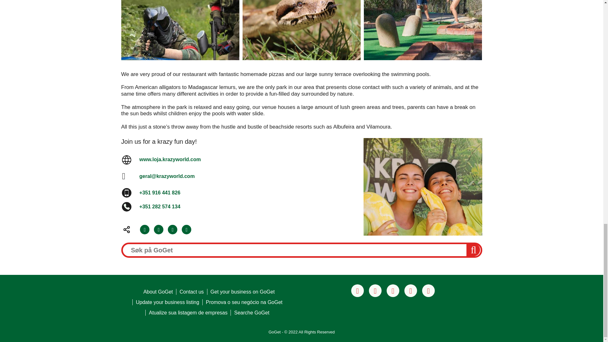  I want to click on Atualize sua listagem de empresas, so click(188, 313).